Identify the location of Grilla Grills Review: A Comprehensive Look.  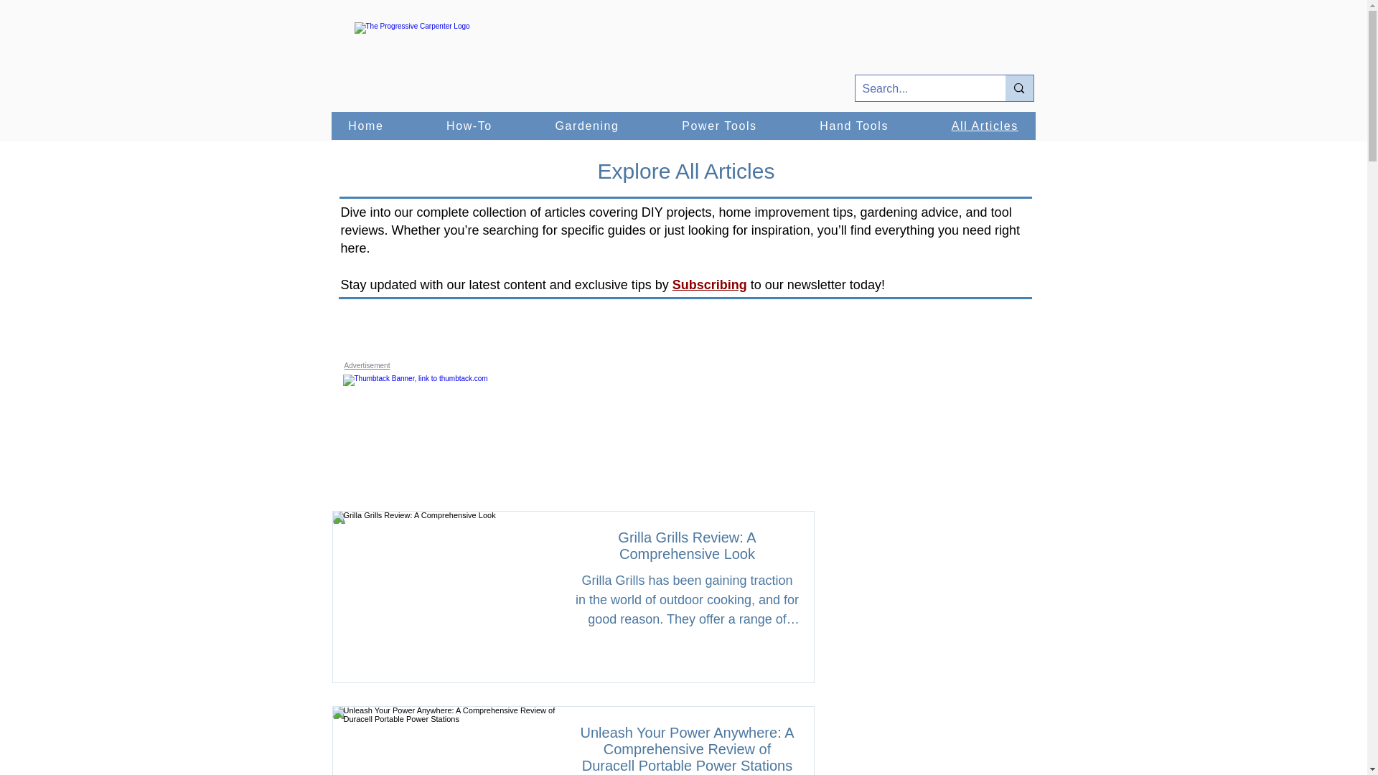
(688, 550).